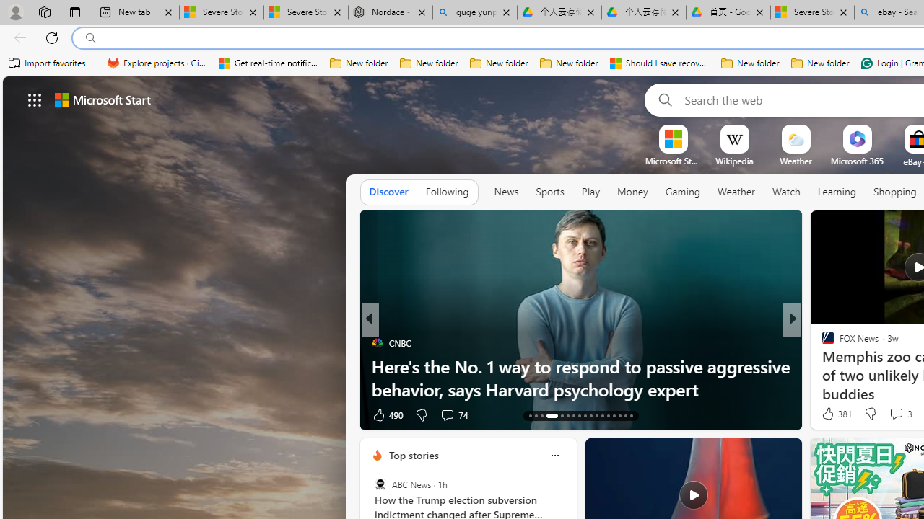  Describe the element at coordinates (896, 414) in the screenshot. I see `View comments 100 Comment` at that location.